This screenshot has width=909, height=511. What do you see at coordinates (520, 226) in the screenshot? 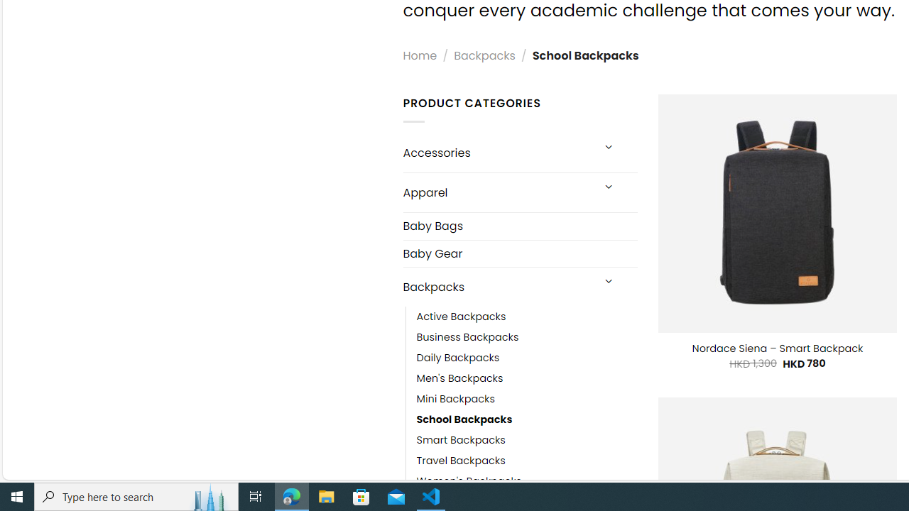
I see `Baby Bags` at bounding box center [520, 226].